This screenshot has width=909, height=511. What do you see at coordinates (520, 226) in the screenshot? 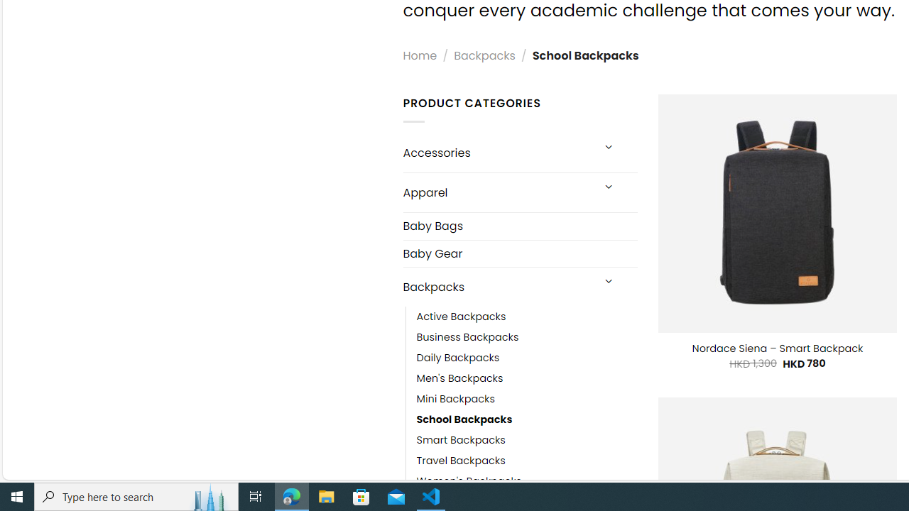
I see `Baby Bags` at bounding box center [520, 226].